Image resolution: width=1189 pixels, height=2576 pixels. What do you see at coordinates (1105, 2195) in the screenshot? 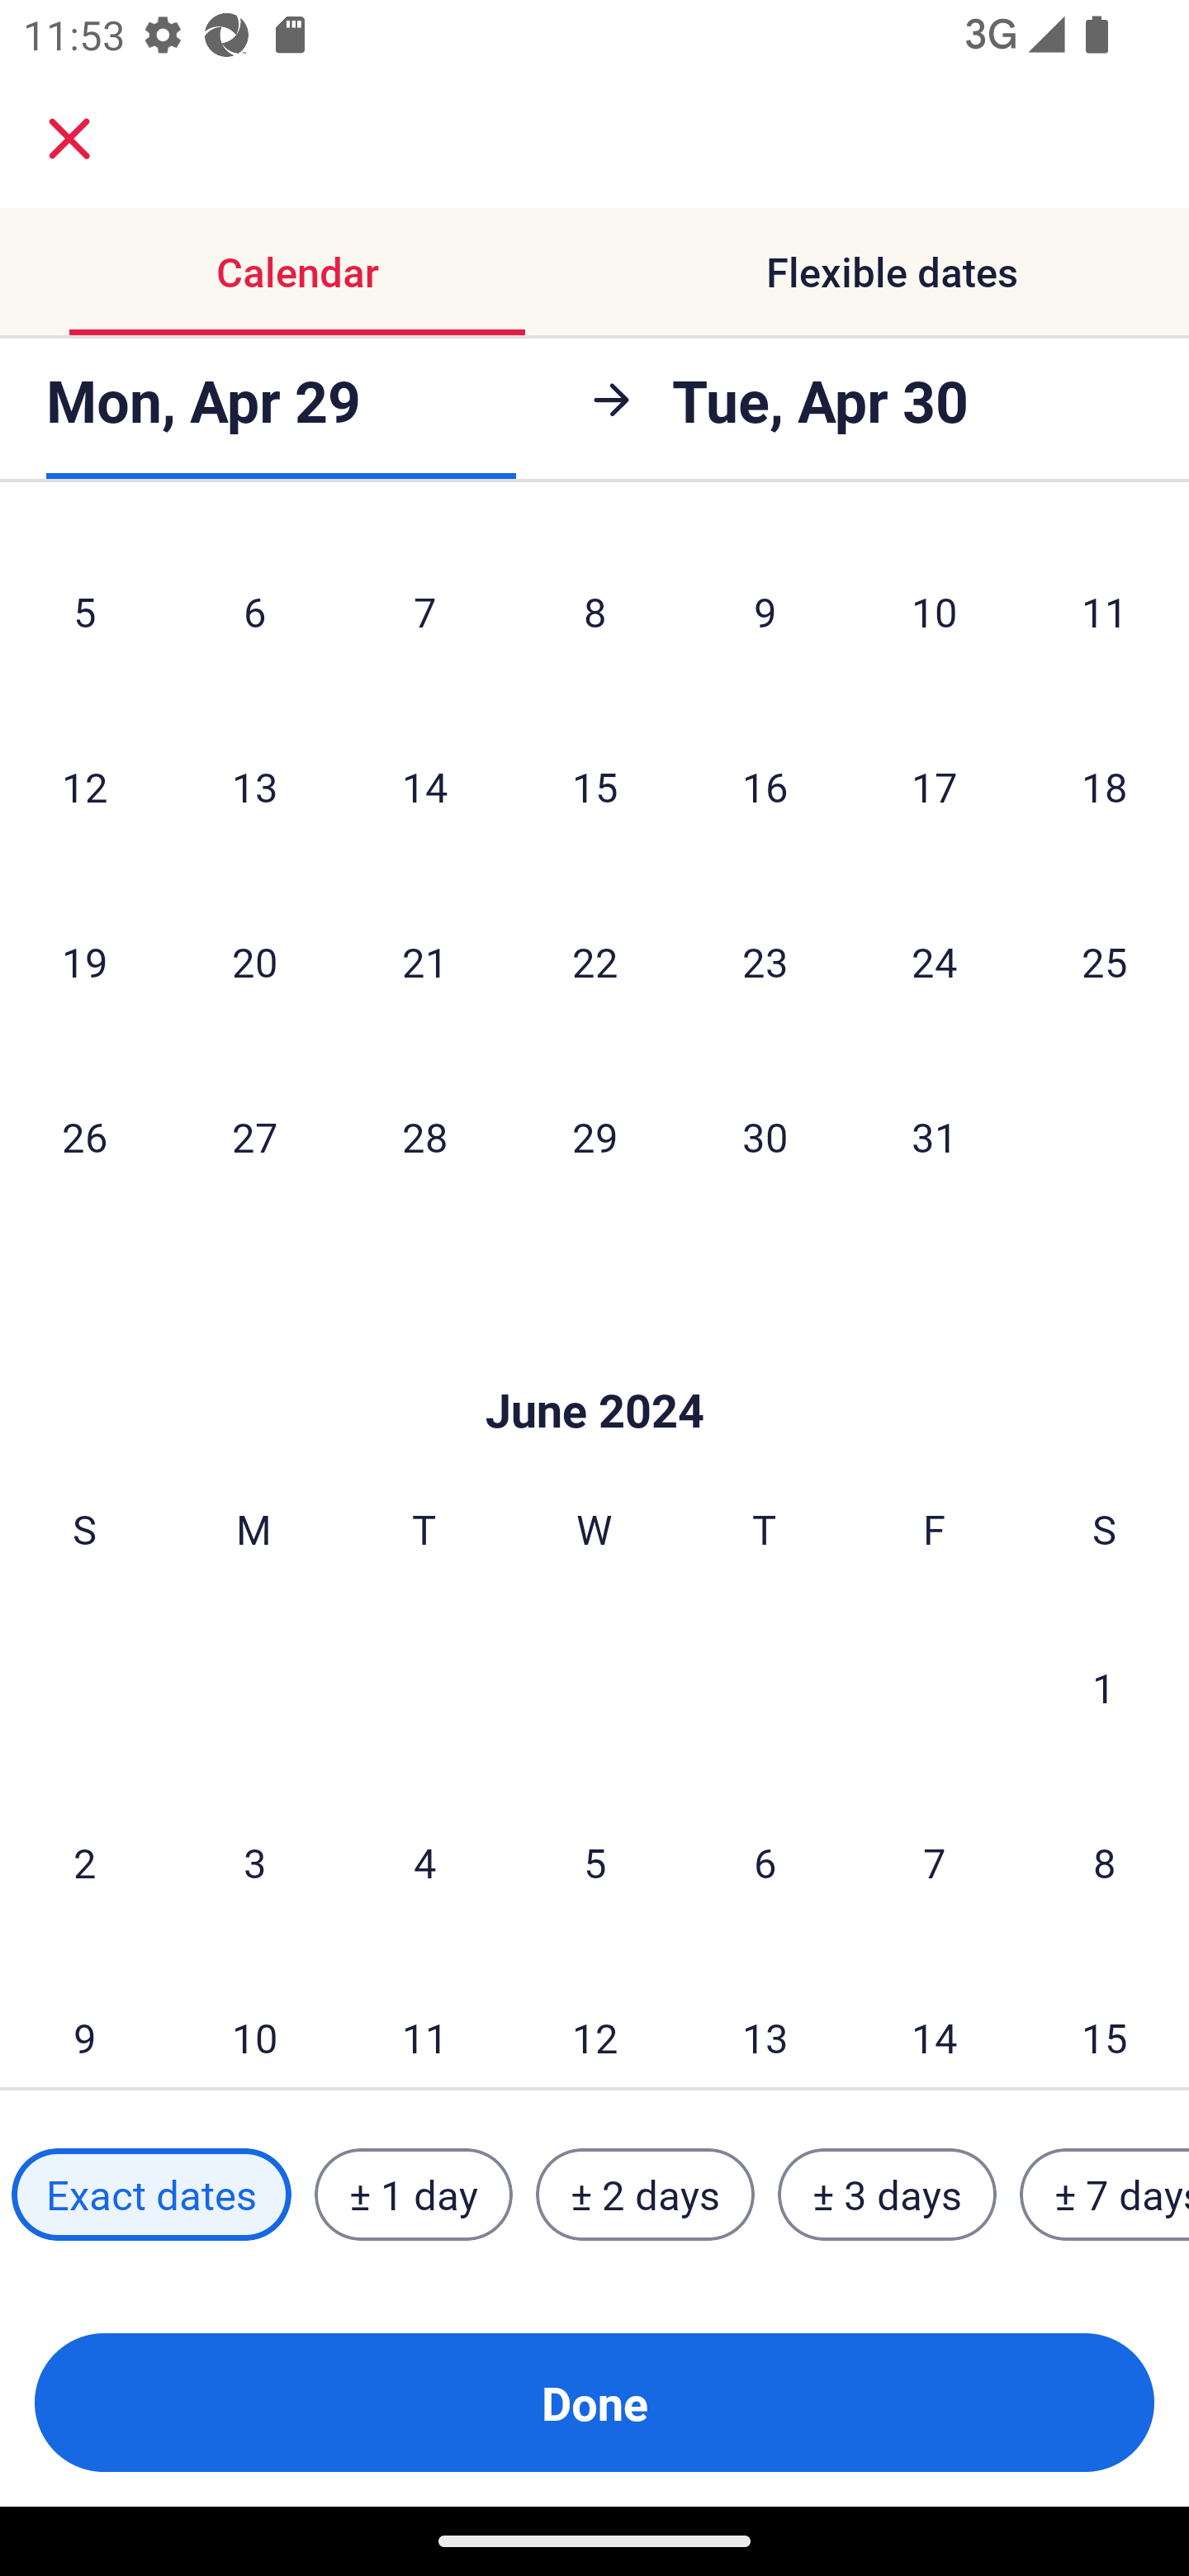
I see `± 7 days` at bounding box center [1105, 2195].